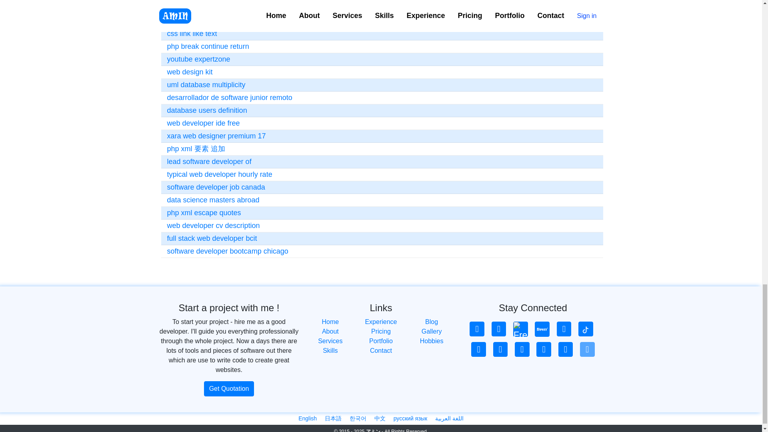 Image resolution: width=768 pixels, height=432 pixels. Describe the element at coordinates (477, 329) in the screenshot. I see `Linkedin` at that location.